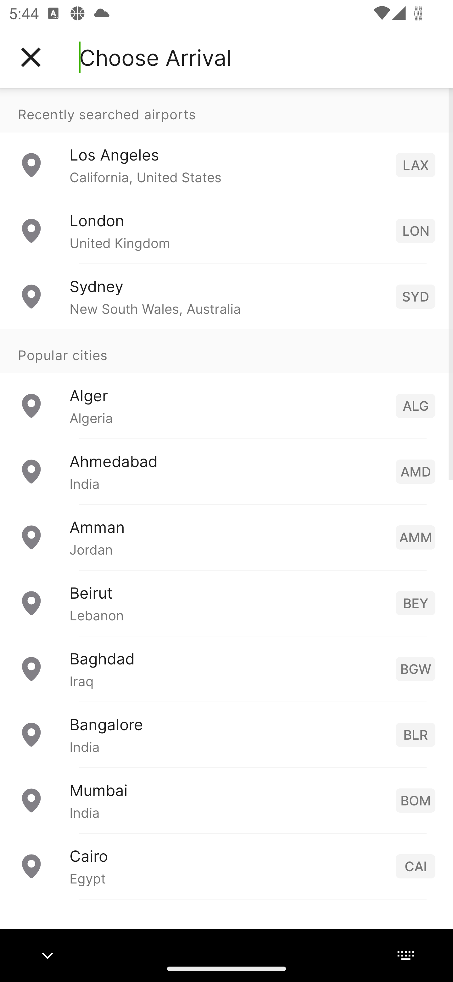 This screenshot has height=982, width=453. What do you see at coordinates (226, 383) in the screenshot?
I see `Popular cities Alger Algeria ALG` at bounding box center [226, 383].